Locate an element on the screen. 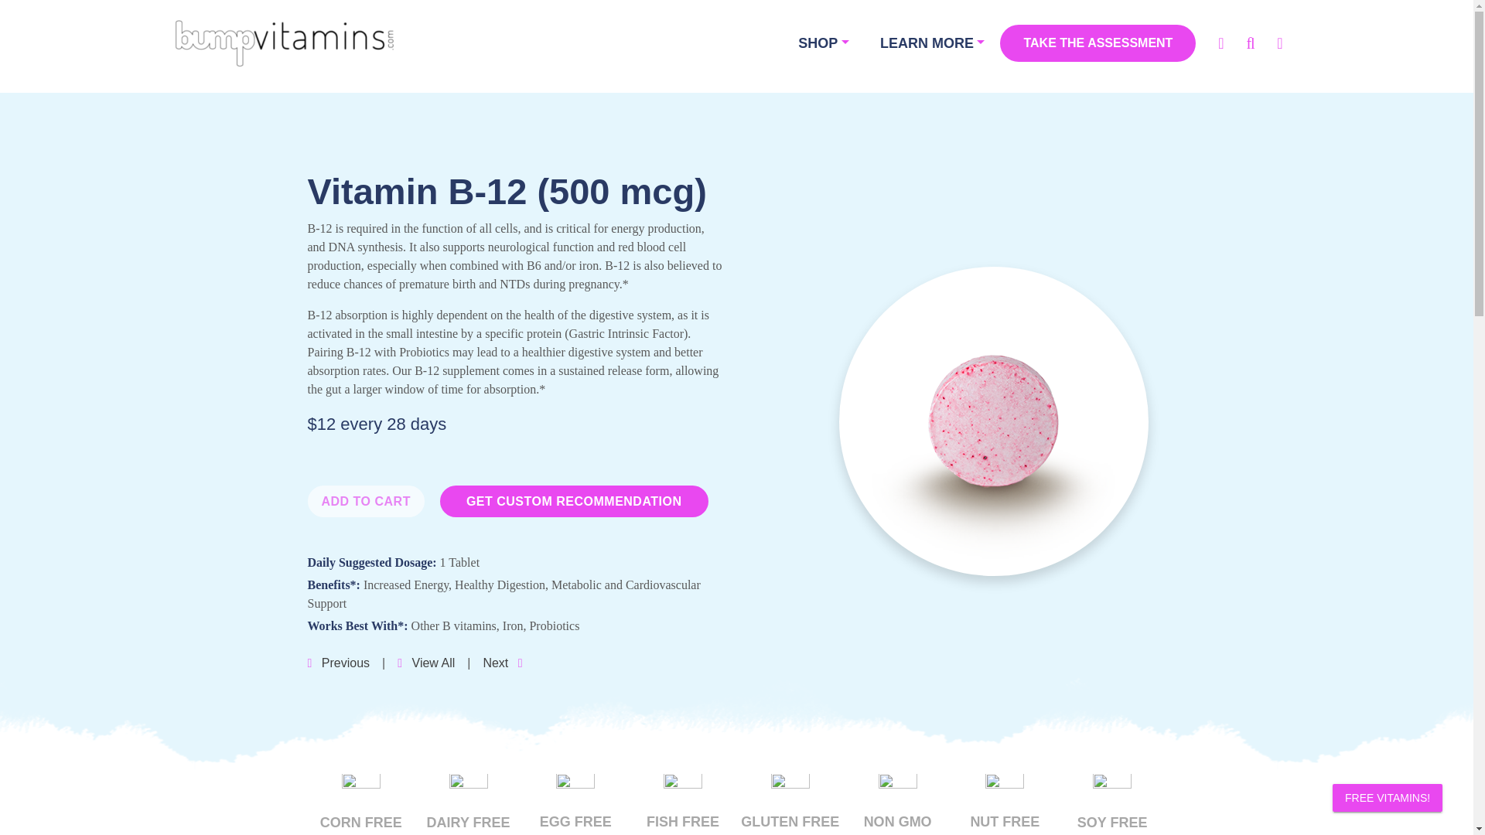 This screenshot has height=835, width=1485. View All is located at coordinates (425, 663).